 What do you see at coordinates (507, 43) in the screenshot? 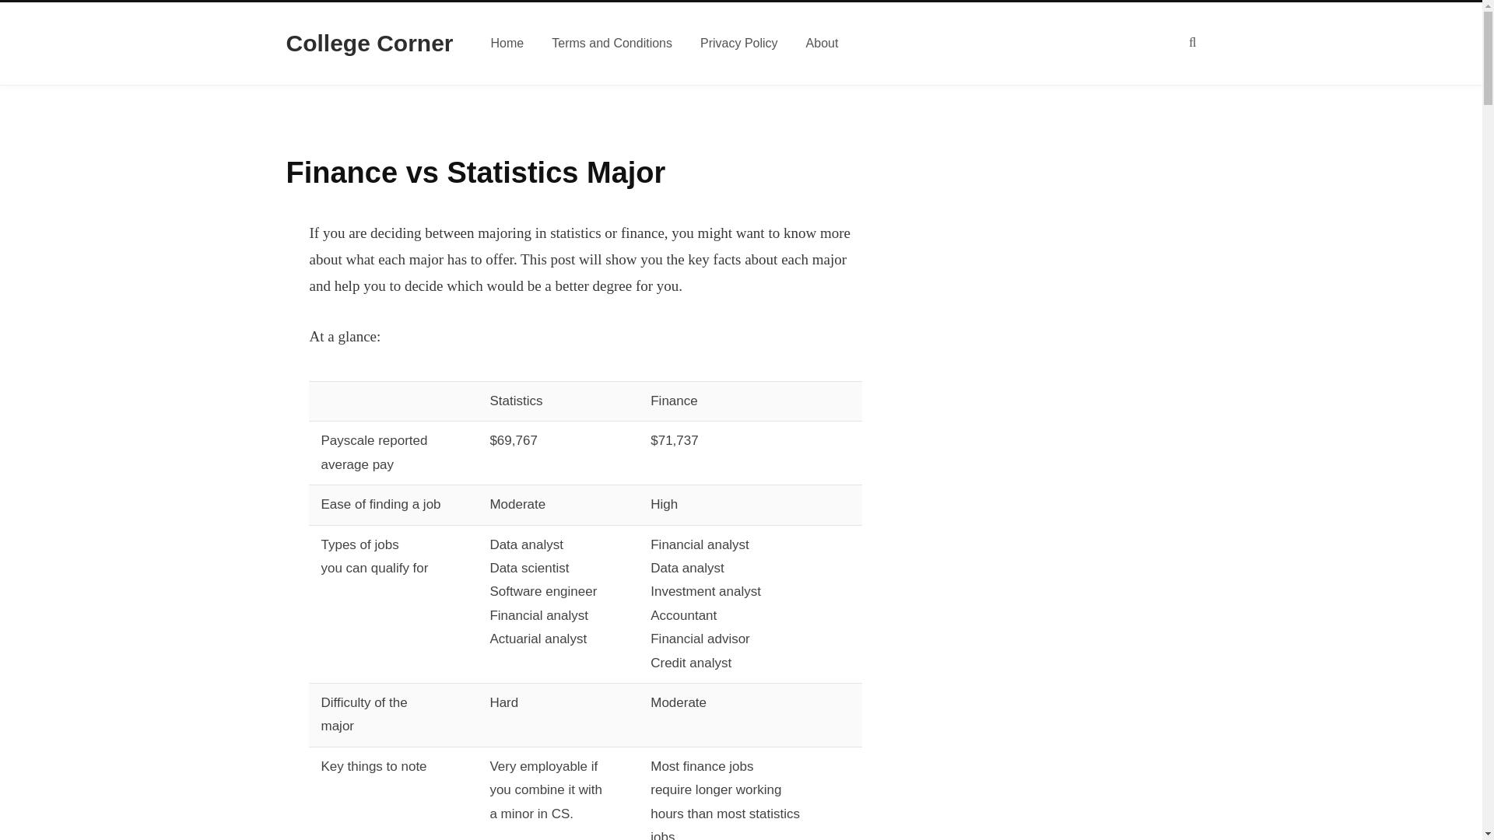
I see `Home` at bounding box center [507, 43].